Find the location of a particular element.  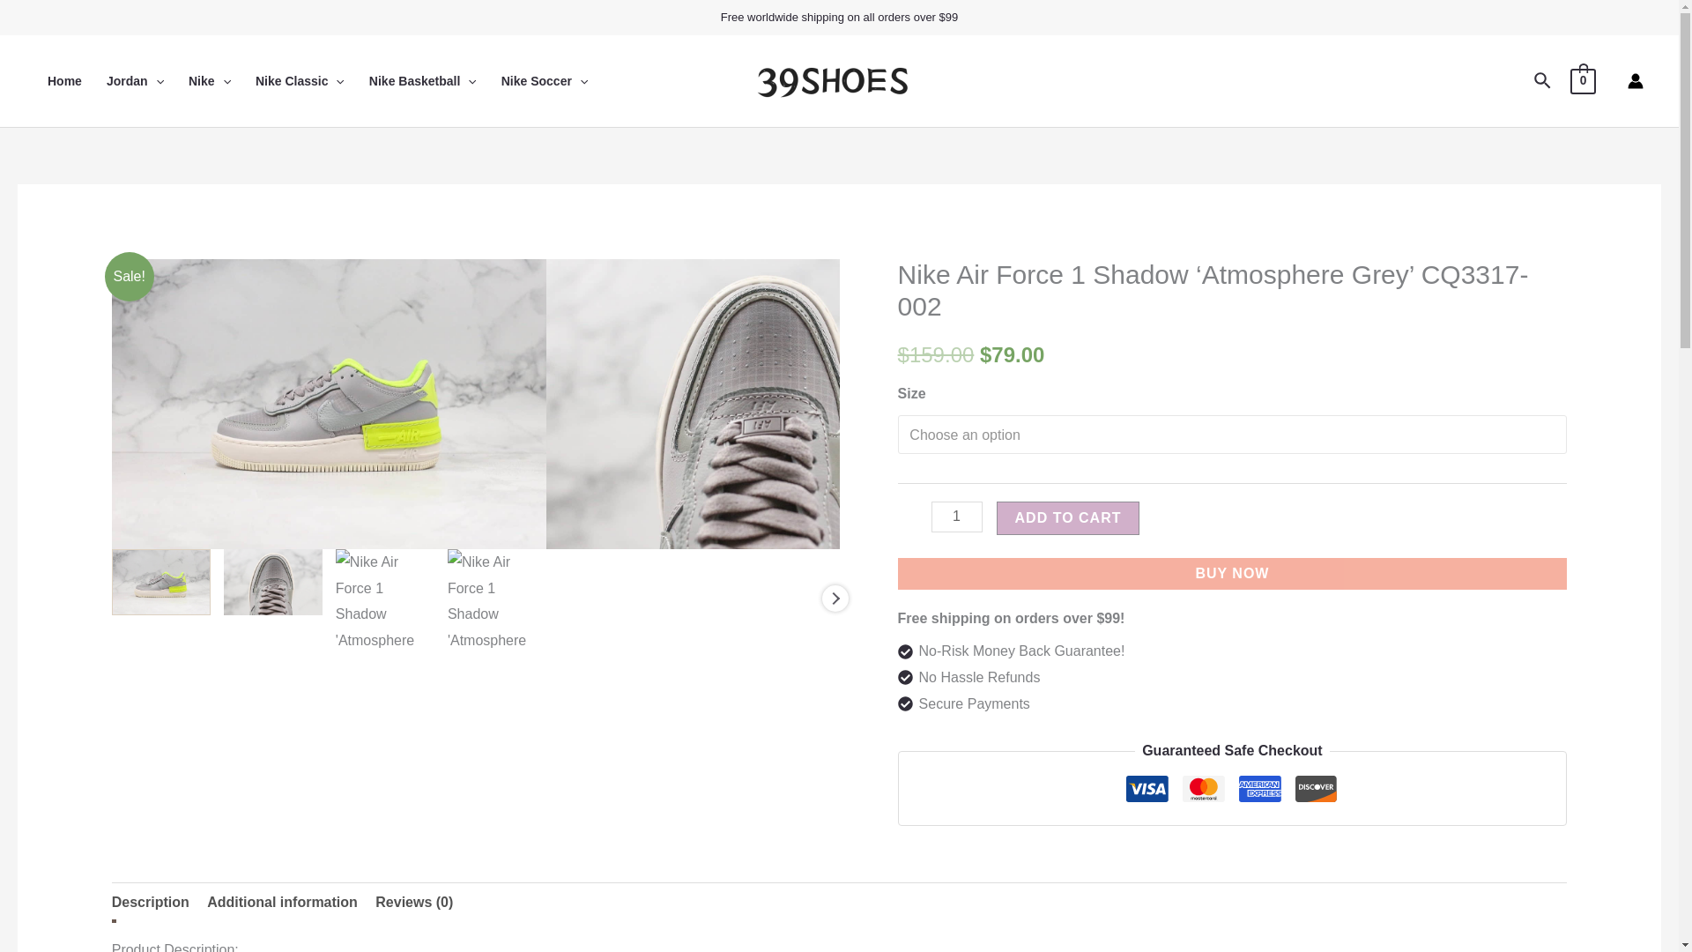

1 is located at coordinates (957, 517).